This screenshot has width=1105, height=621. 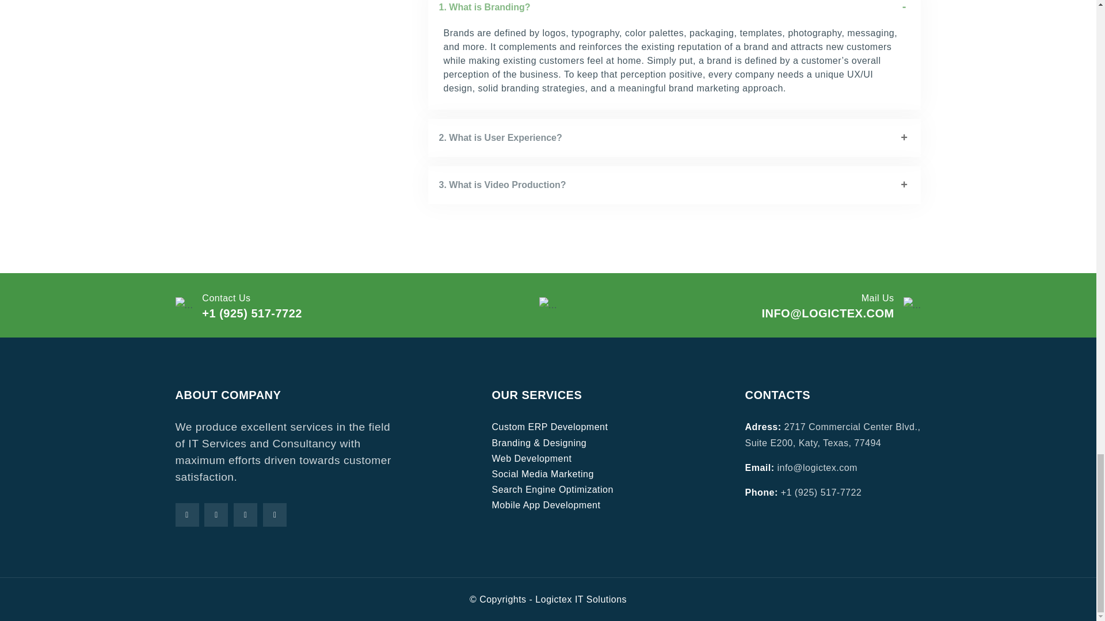 I want to click on 3. What is Video Production?, so click(x=675, y=185).